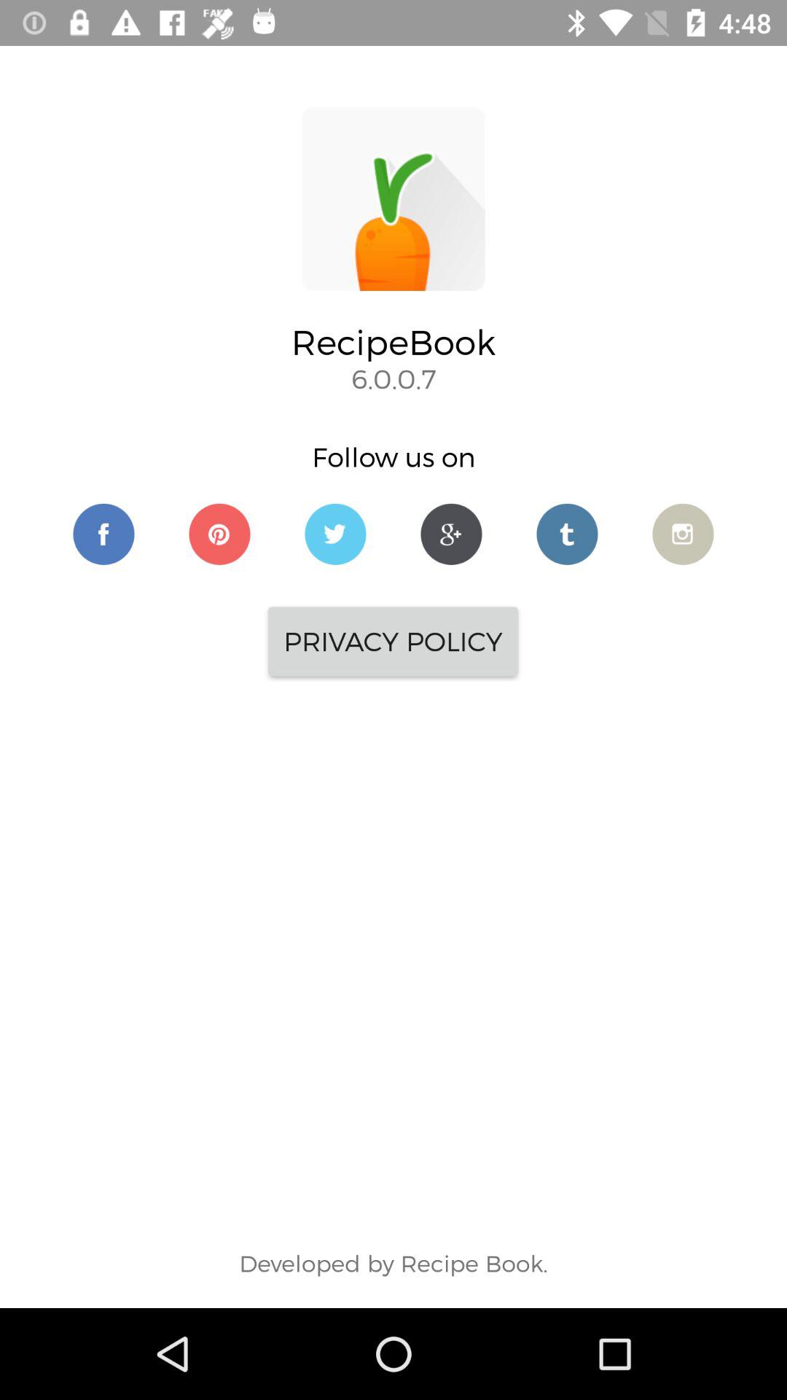 Image resolution: width=787 pixels, height=1400 pixels. What do you see at coordinates (335, 534) in the screenshot?
I see `click to follow on twitter` at bounding box center [335, 534].